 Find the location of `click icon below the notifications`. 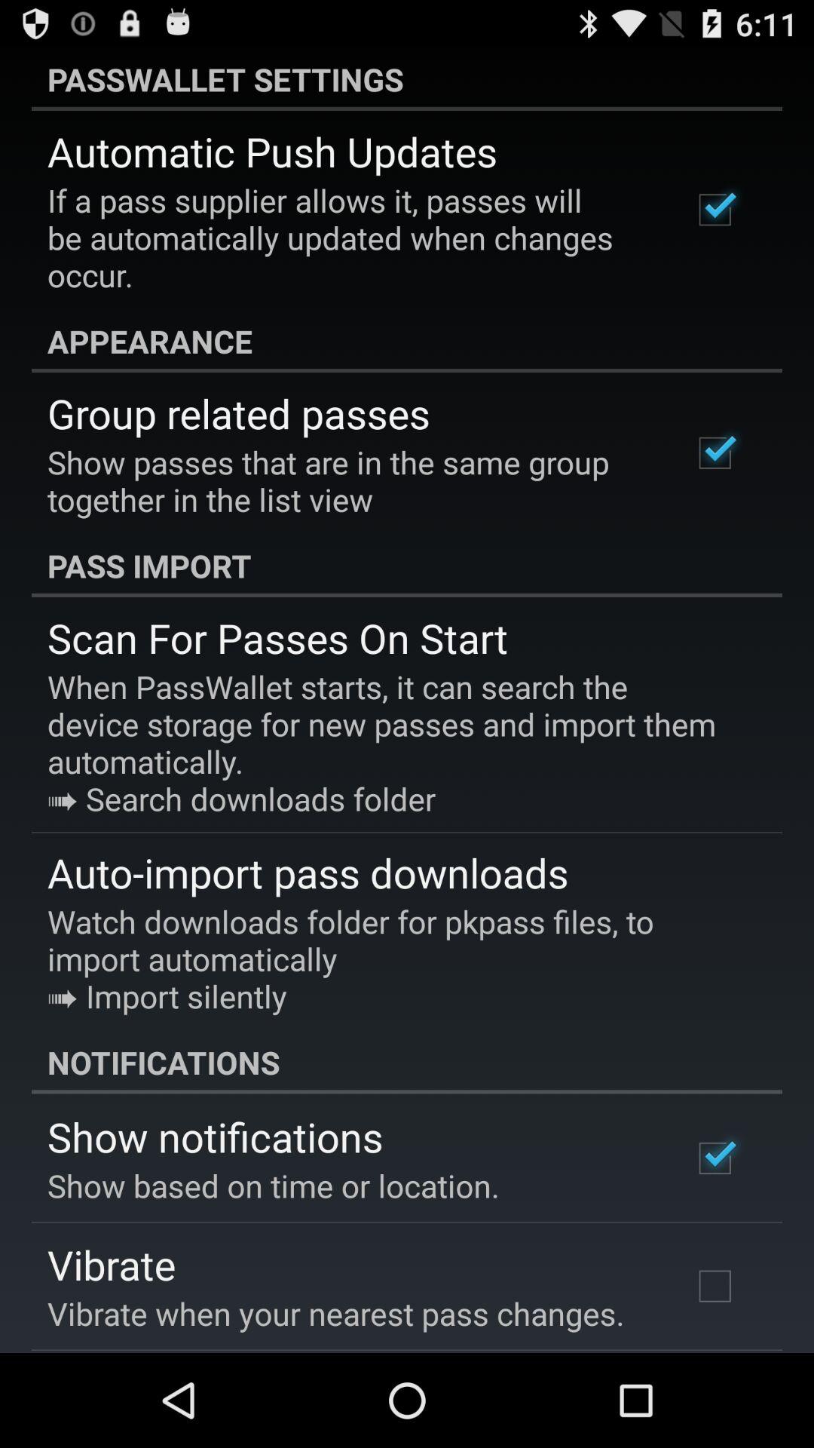

click icon below the notifications is located at coordinates (216, 1136).